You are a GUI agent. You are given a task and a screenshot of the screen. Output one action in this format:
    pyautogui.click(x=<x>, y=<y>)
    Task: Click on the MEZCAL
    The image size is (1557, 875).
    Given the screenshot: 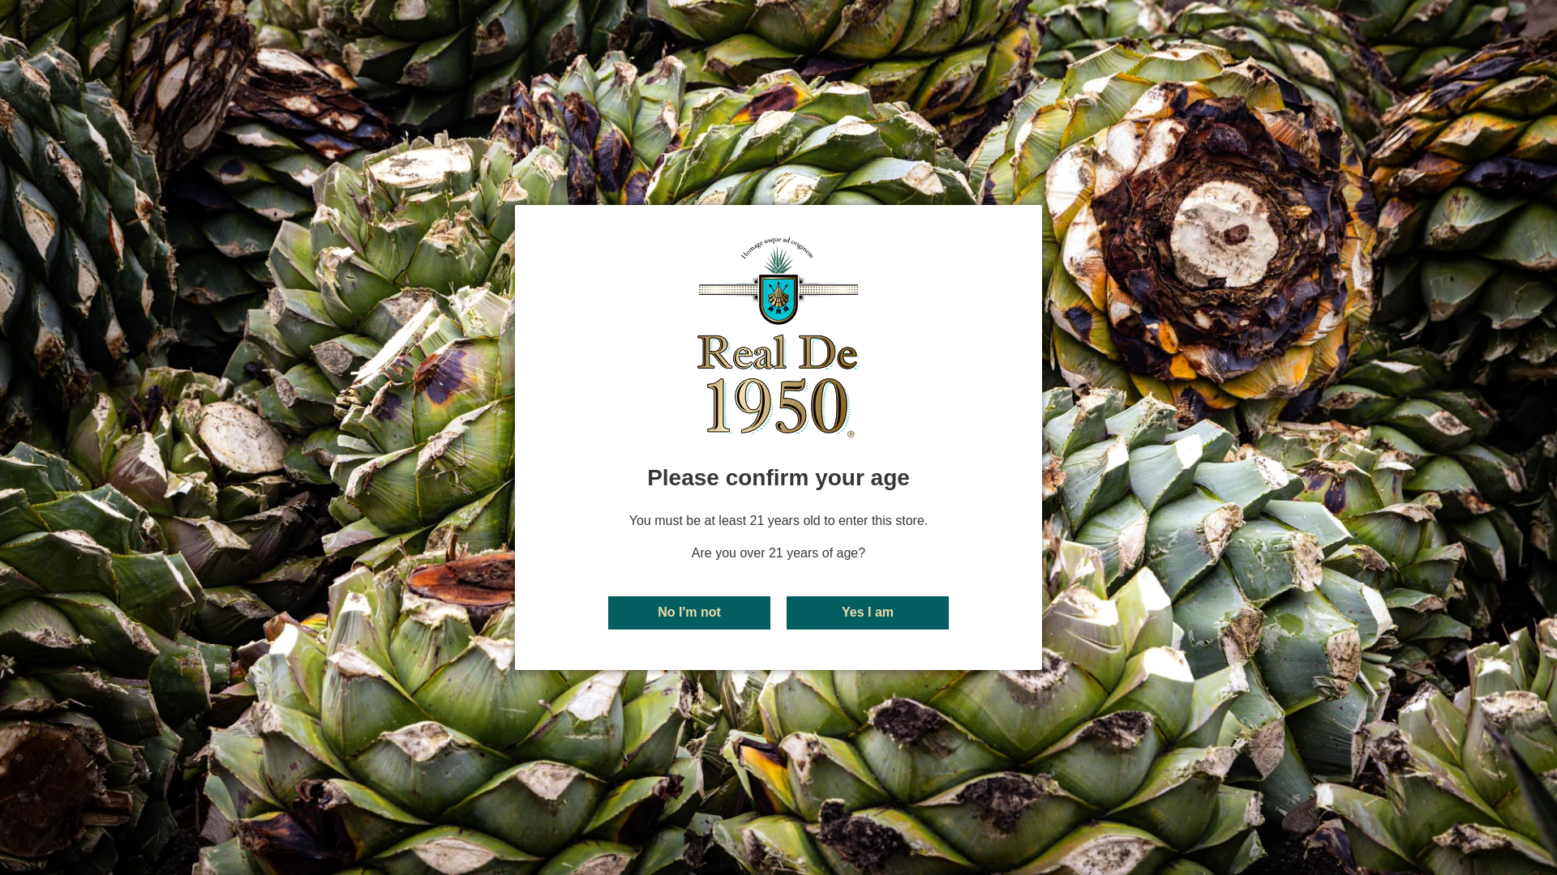 What is the action you would take?
    pyautogui.click(x=1053, y=66)
    